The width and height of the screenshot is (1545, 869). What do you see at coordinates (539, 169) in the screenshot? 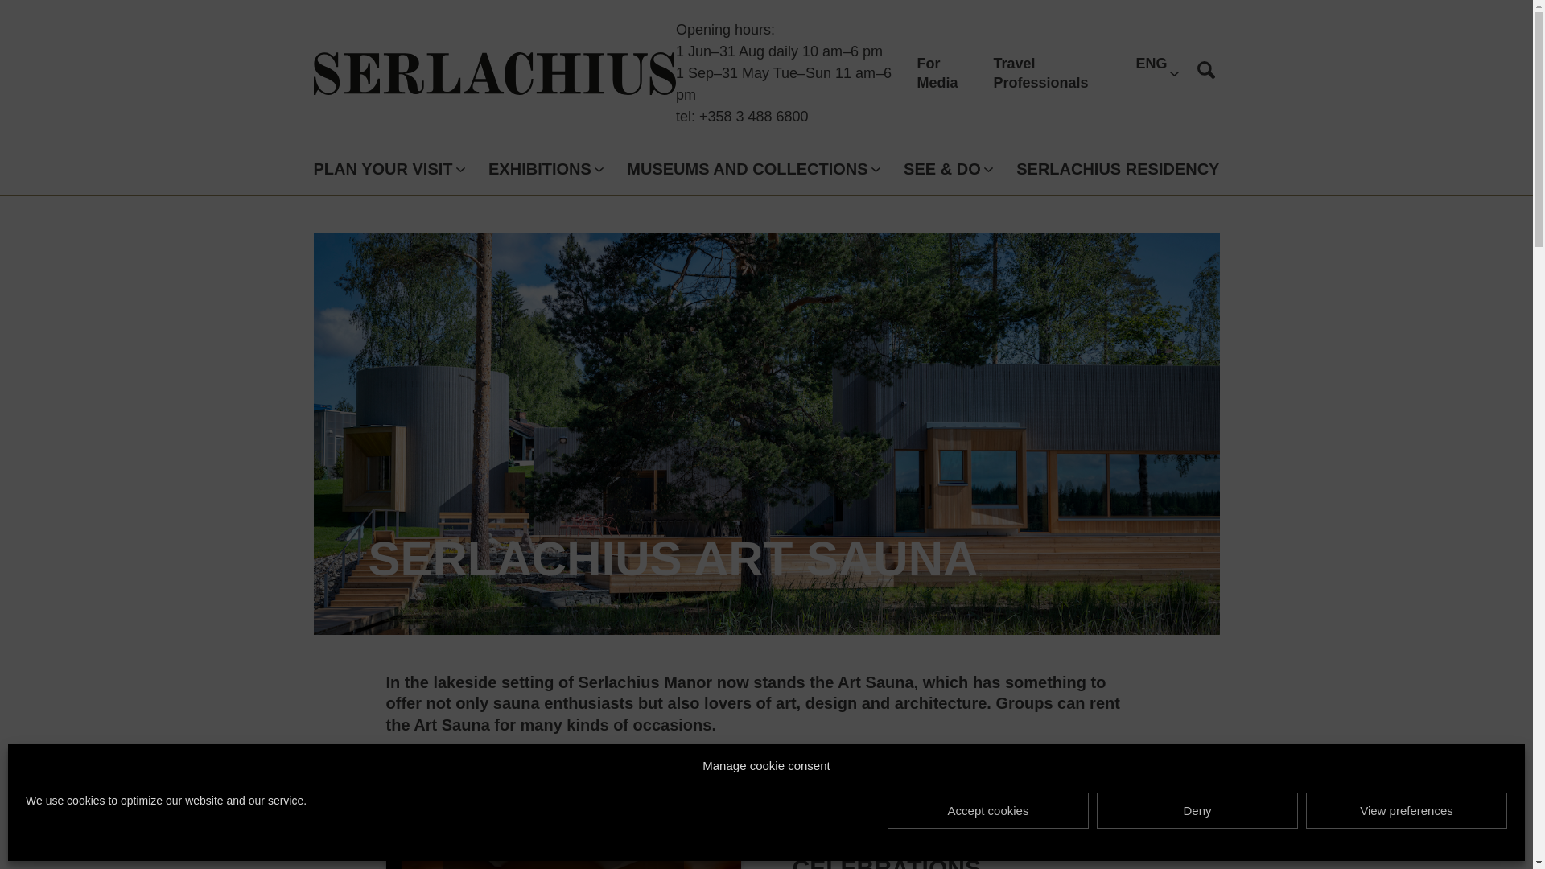
I see `EXHIBITIONS` at bounding box center [539, 169].